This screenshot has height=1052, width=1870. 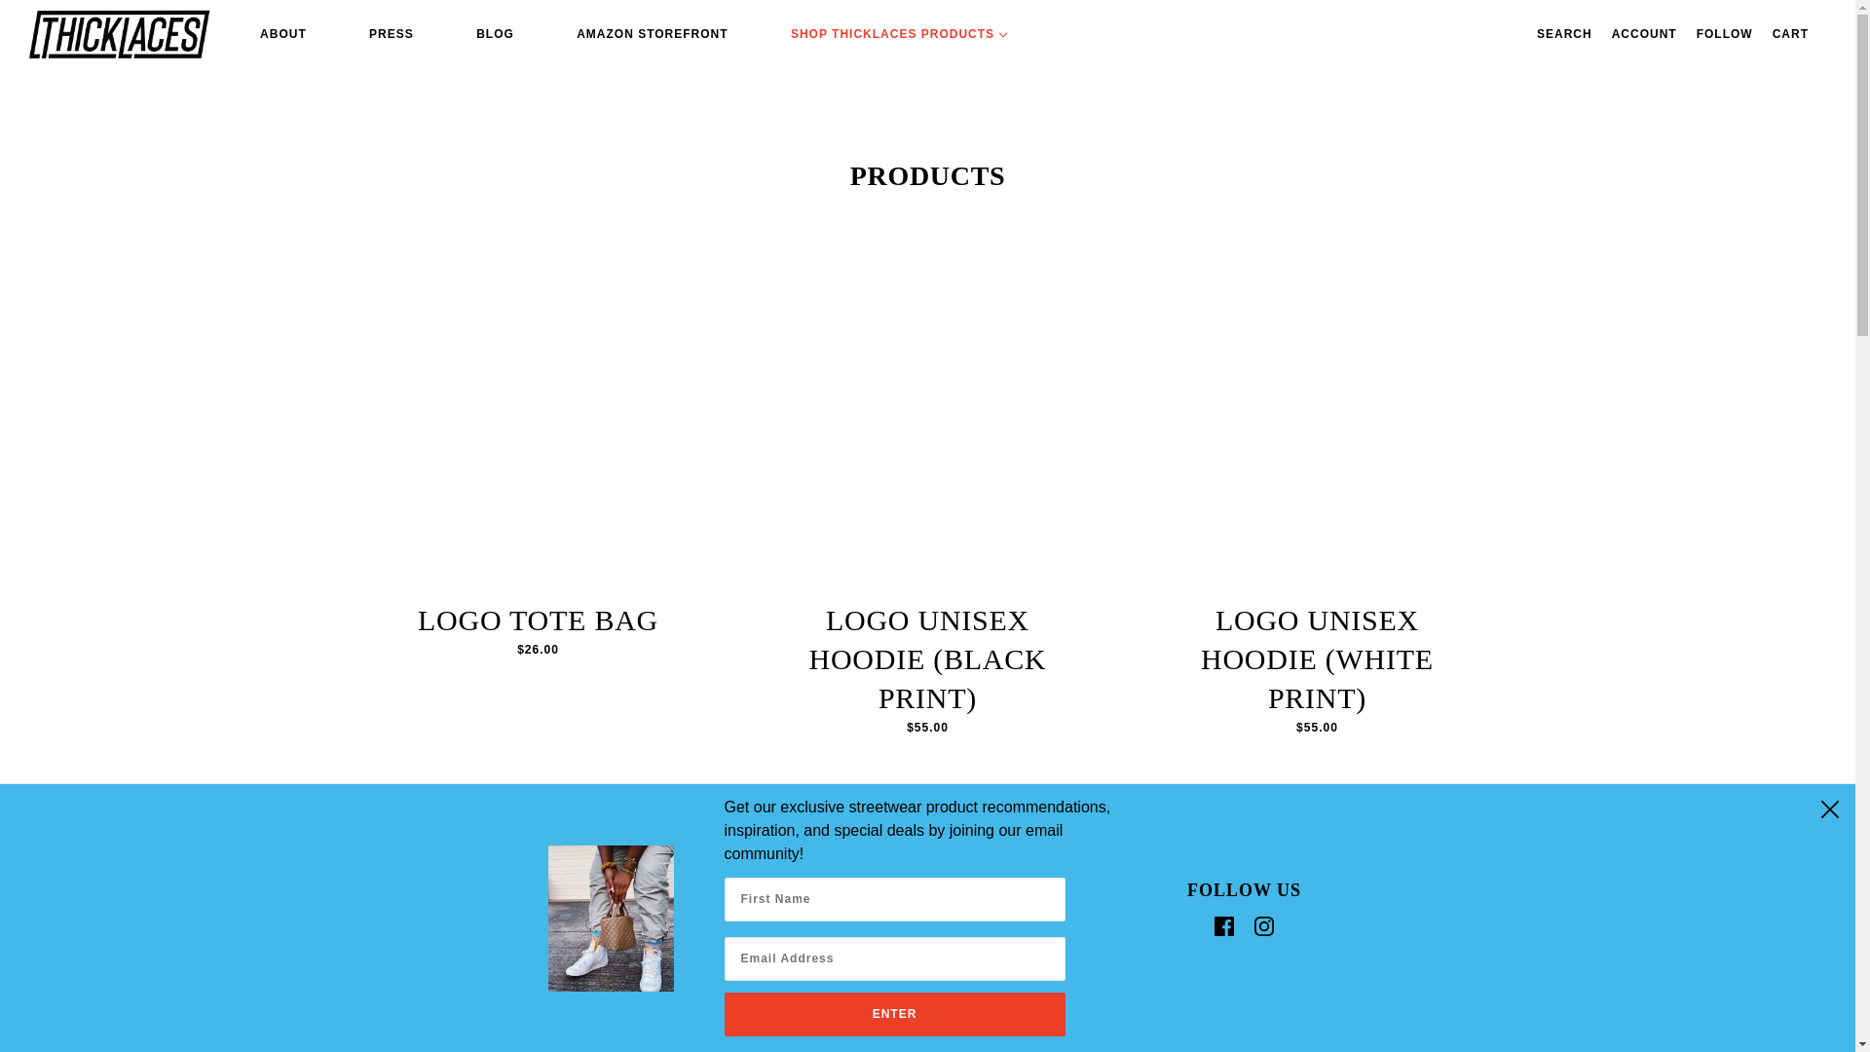 What do you see at coordinates (495, 23) in the screenshot?
I see `BLOG` at bounding box center [495, 23].